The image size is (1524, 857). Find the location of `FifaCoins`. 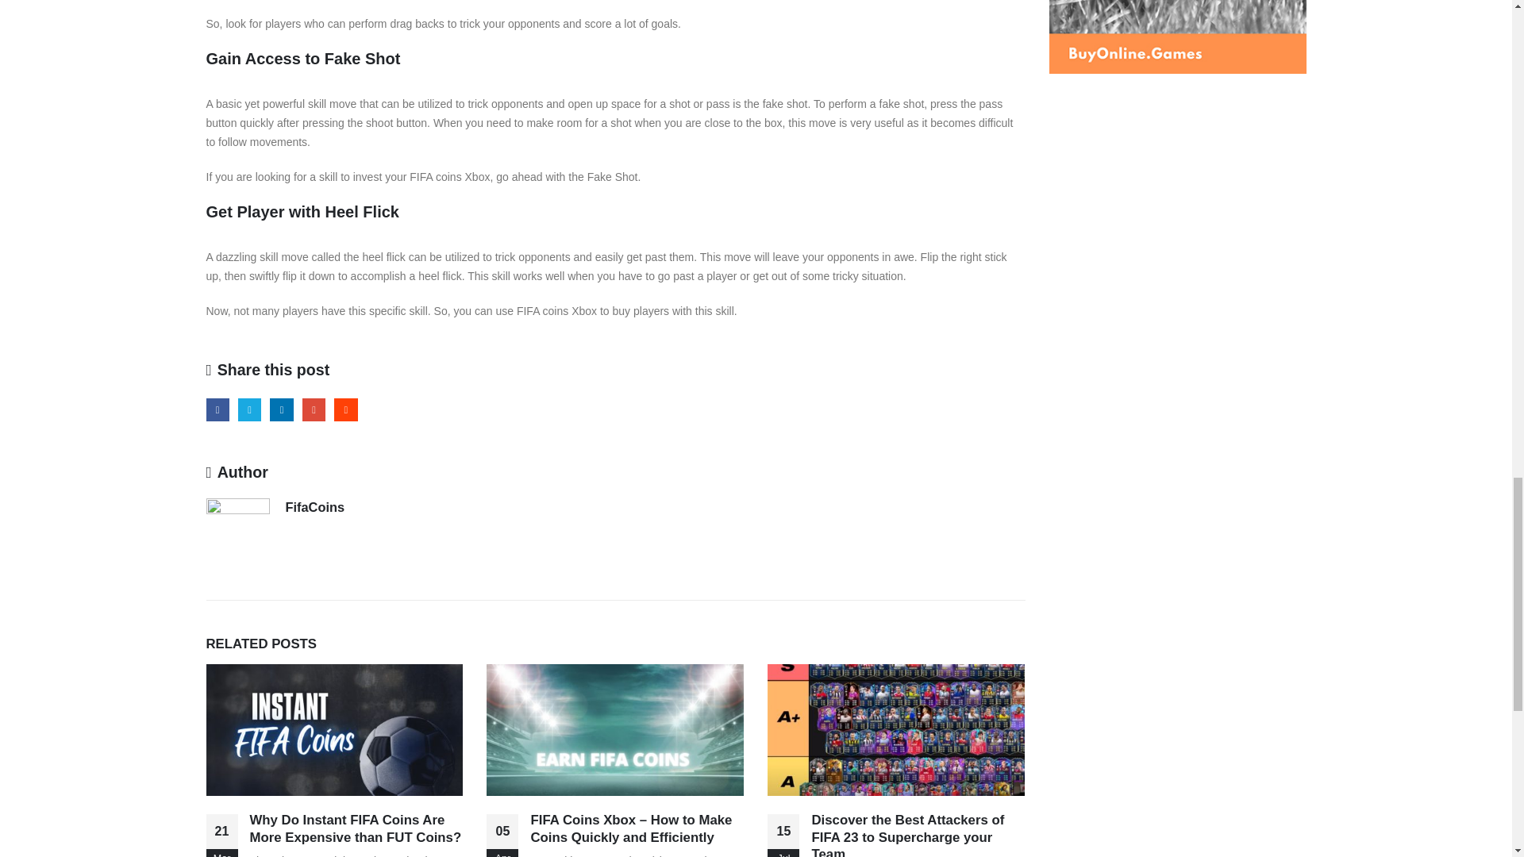

FifaCoins is located at coordinates (316, 506).